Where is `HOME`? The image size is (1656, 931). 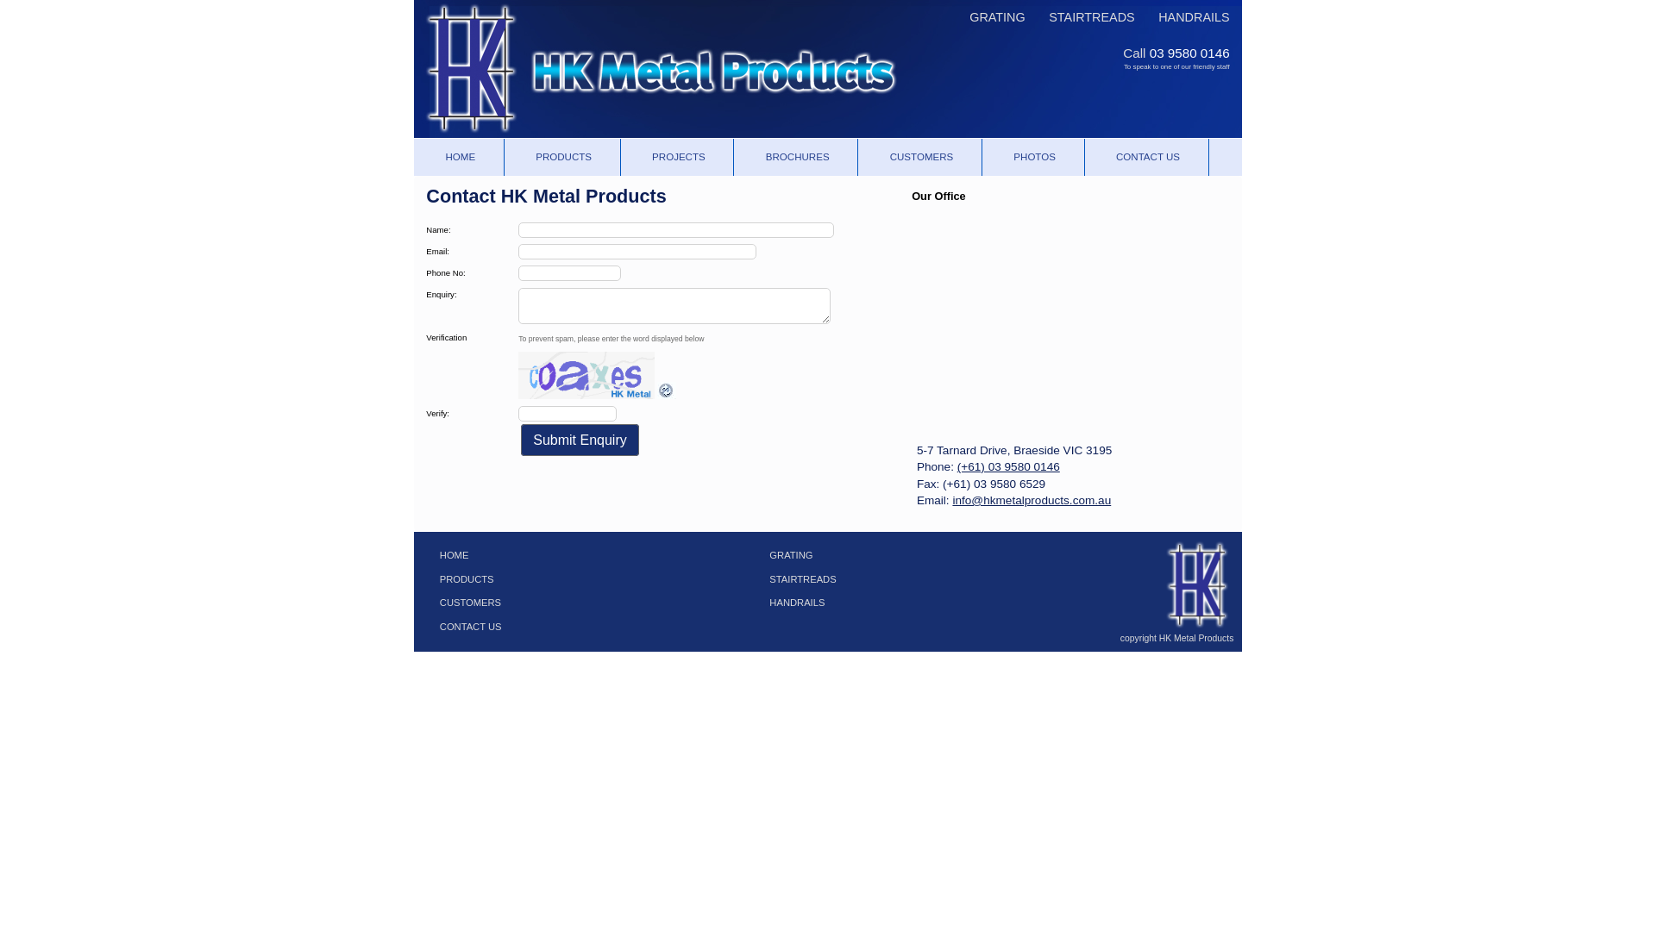
HOME is located at coordinates (463, 157).